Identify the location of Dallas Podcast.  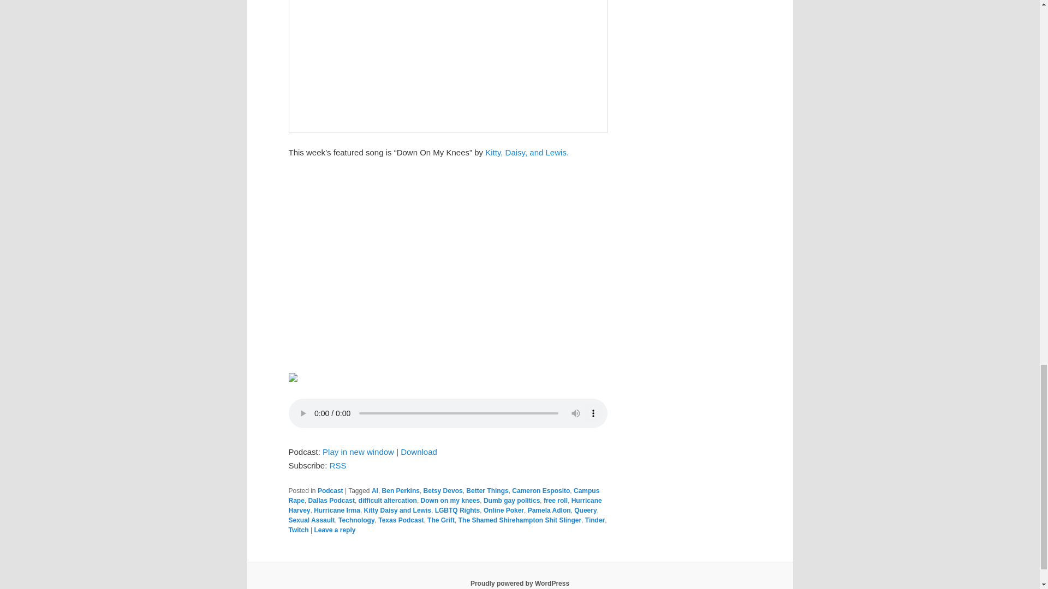
(331, 501).